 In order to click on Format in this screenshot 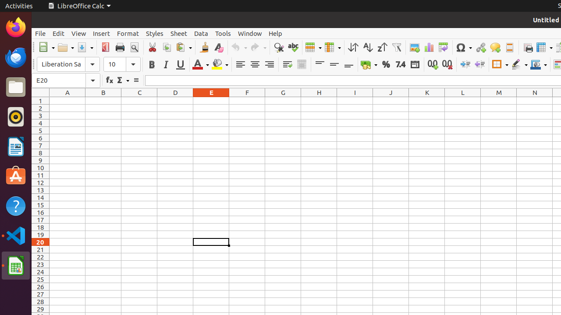, I will do `click(128, 33)`.